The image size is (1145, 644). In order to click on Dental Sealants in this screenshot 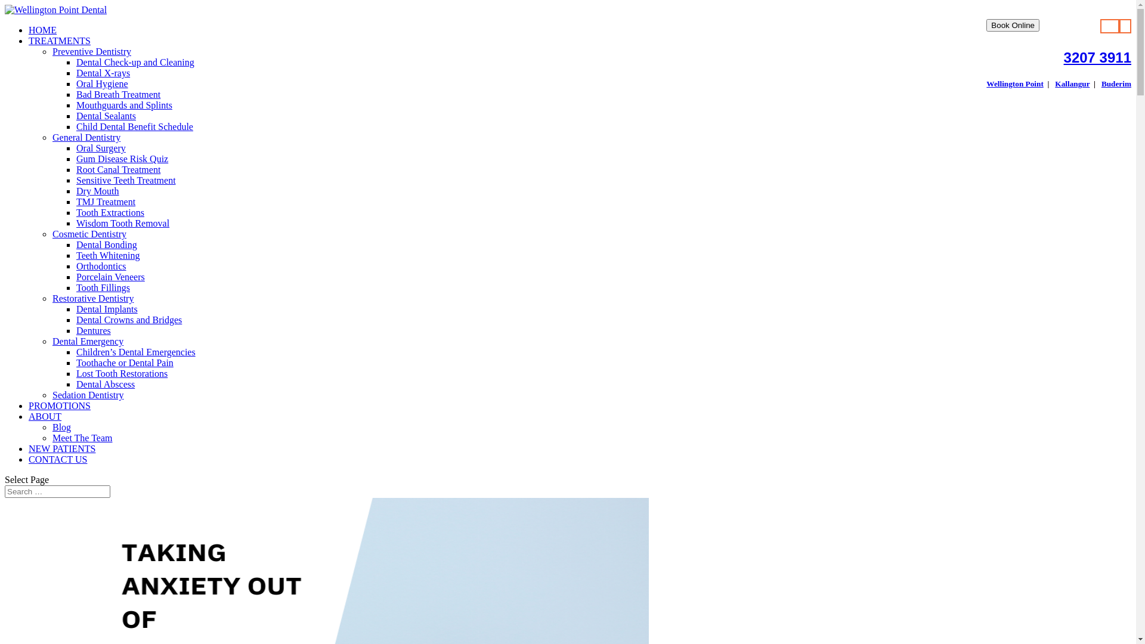, I will do `click(106, 116)`.